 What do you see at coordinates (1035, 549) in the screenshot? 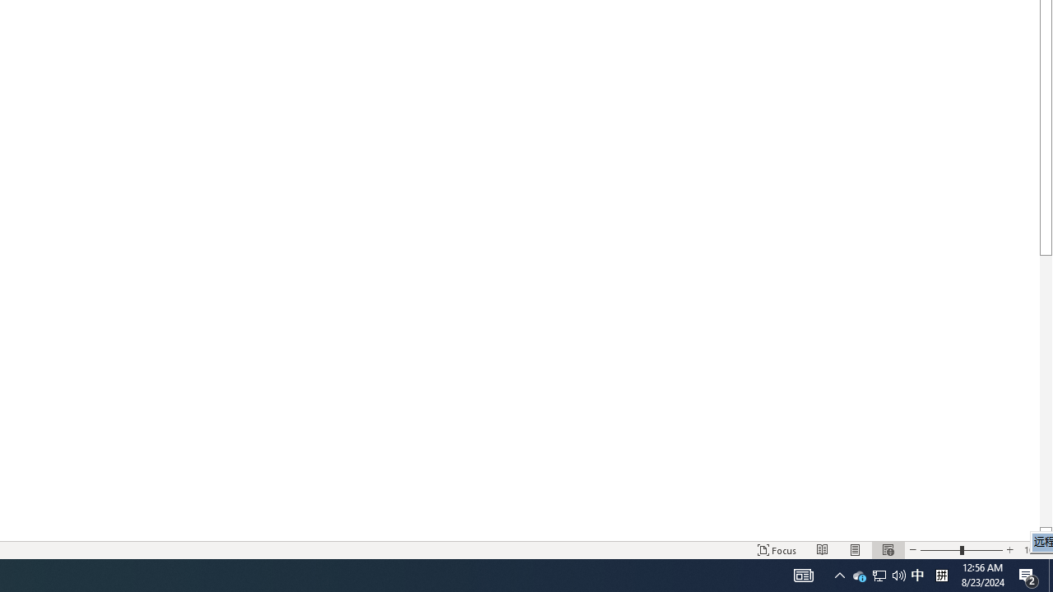
I see `Zoom 100%` at bounding box center [1035, 549].